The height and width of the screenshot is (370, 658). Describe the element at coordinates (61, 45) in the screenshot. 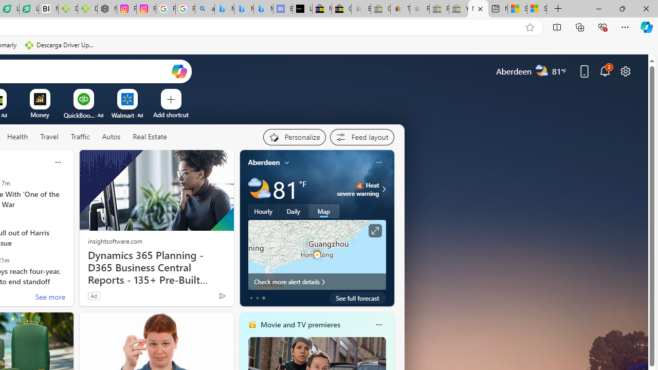

I see `Descarga Driver Updater` at that location.